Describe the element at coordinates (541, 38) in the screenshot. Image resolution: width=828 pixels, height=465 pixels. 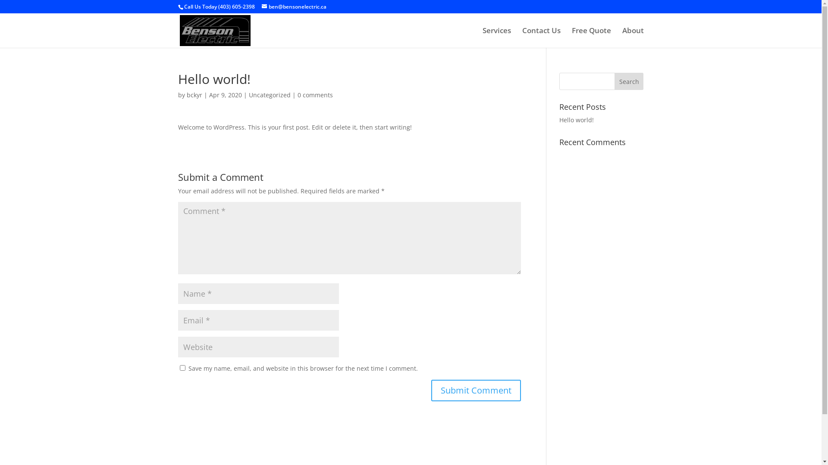
I see `Contact Us` at that location.